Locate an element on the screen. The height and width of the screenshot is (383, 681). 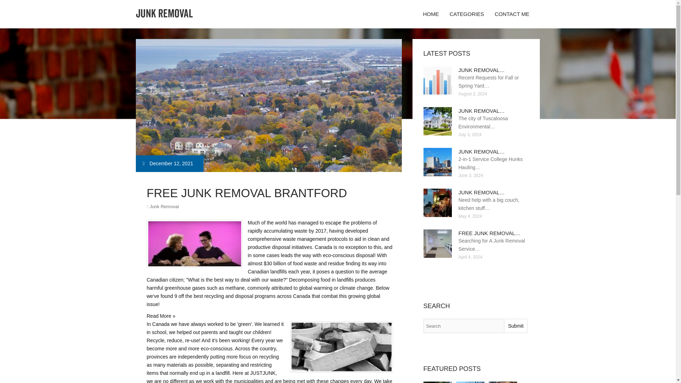
Submit is located at coordinates (515, 326).